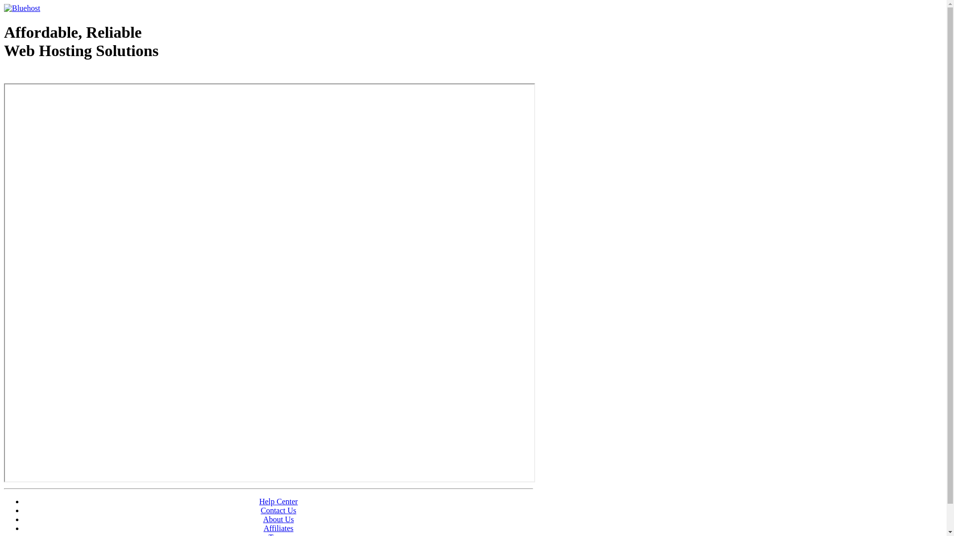  I want to click on Affiliates, so click(278, 528).